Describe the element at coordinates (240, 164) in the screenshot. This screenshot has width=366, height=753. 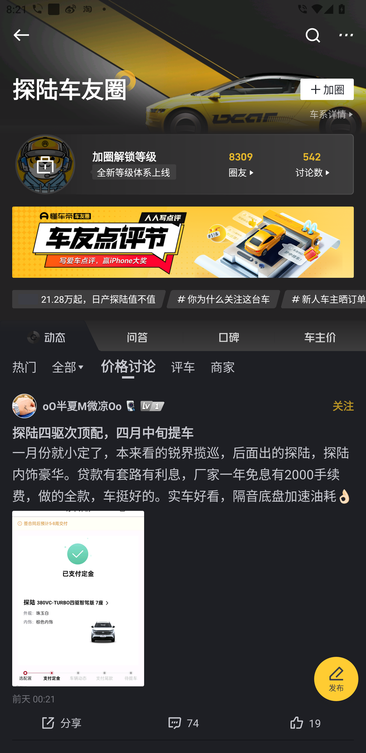
I see `8309 圈友` at that location.